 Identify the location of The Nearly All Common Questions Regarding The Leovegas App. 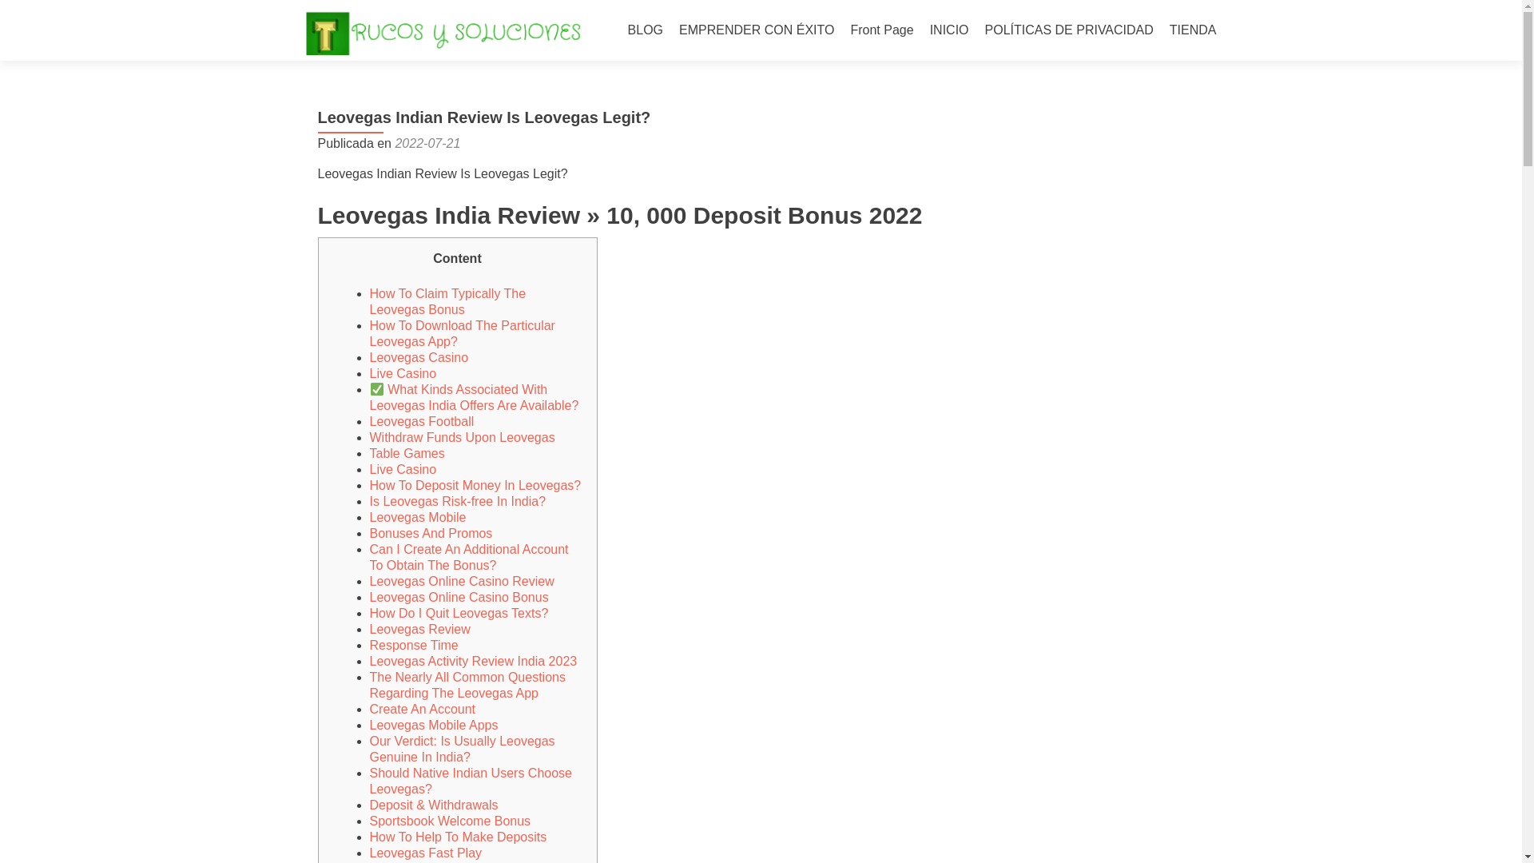
(467, 685).